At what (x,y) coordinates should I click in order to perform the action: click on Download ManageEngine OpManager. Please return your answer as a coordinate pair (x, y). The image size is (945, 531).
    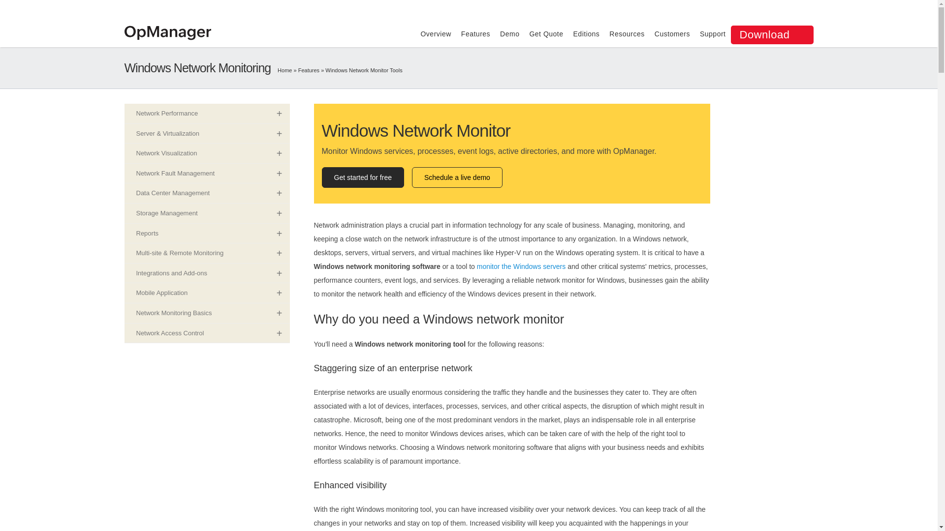
    Looking at the image, I should click on (772, 34).